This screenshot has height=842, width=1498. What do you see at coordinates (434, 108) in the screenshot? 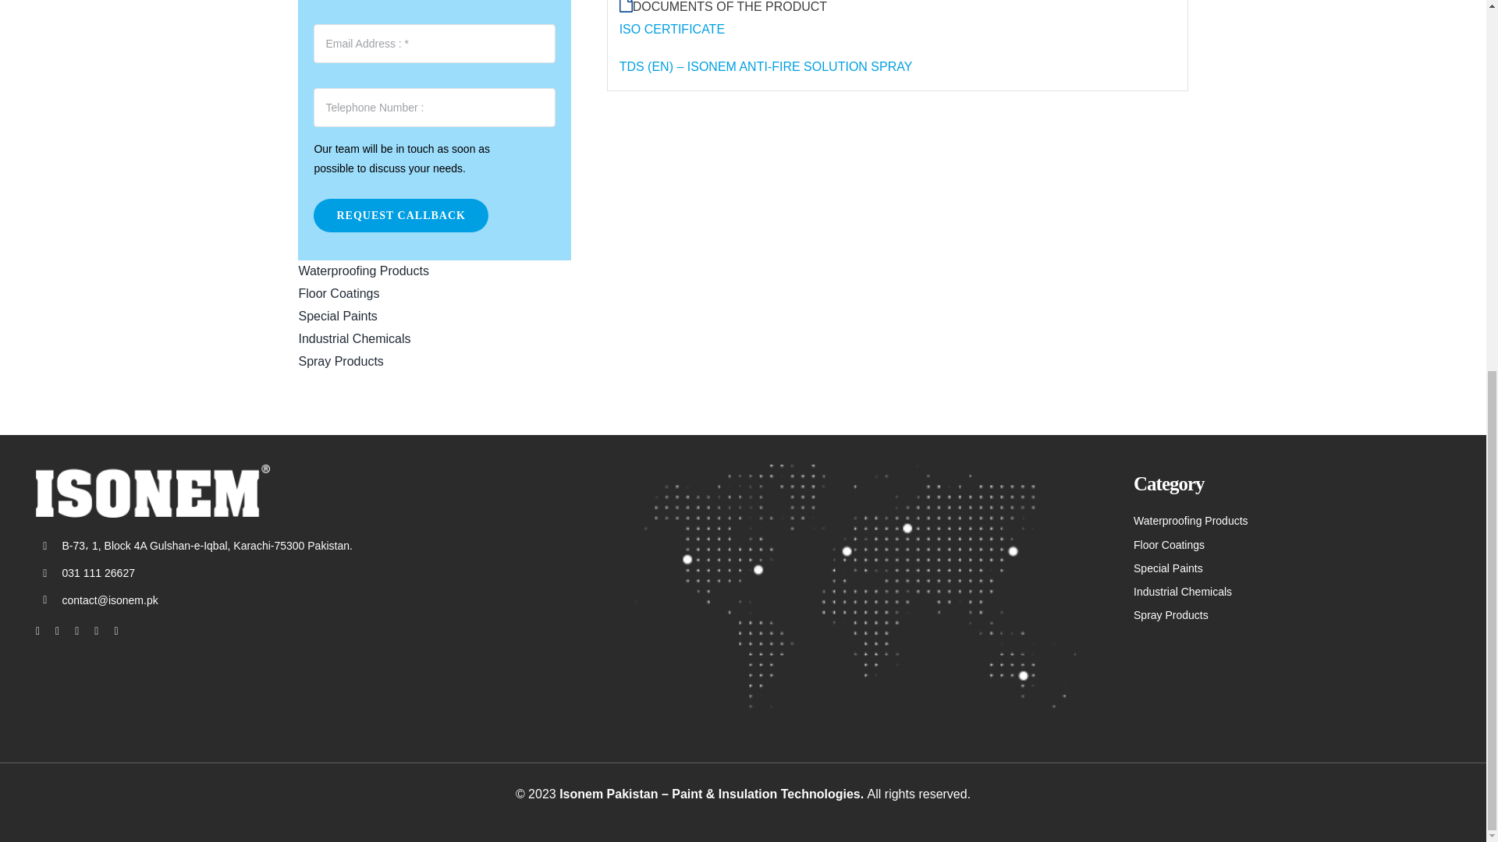
I see `Only numbers and phone characters are accepted.` at bounding box center [434, 108].